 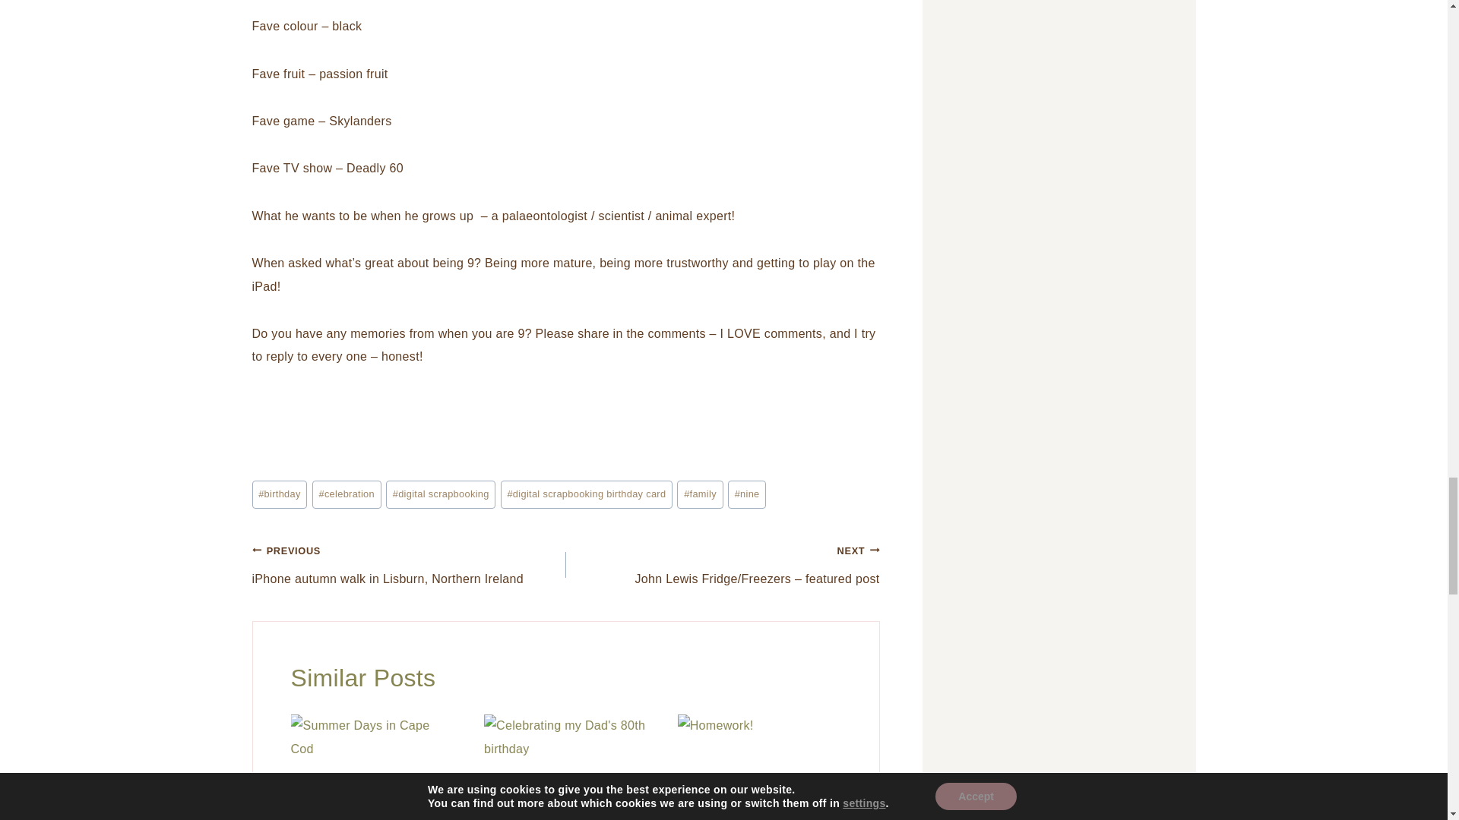 I want to click on birthday, so click(x=280, y=494).